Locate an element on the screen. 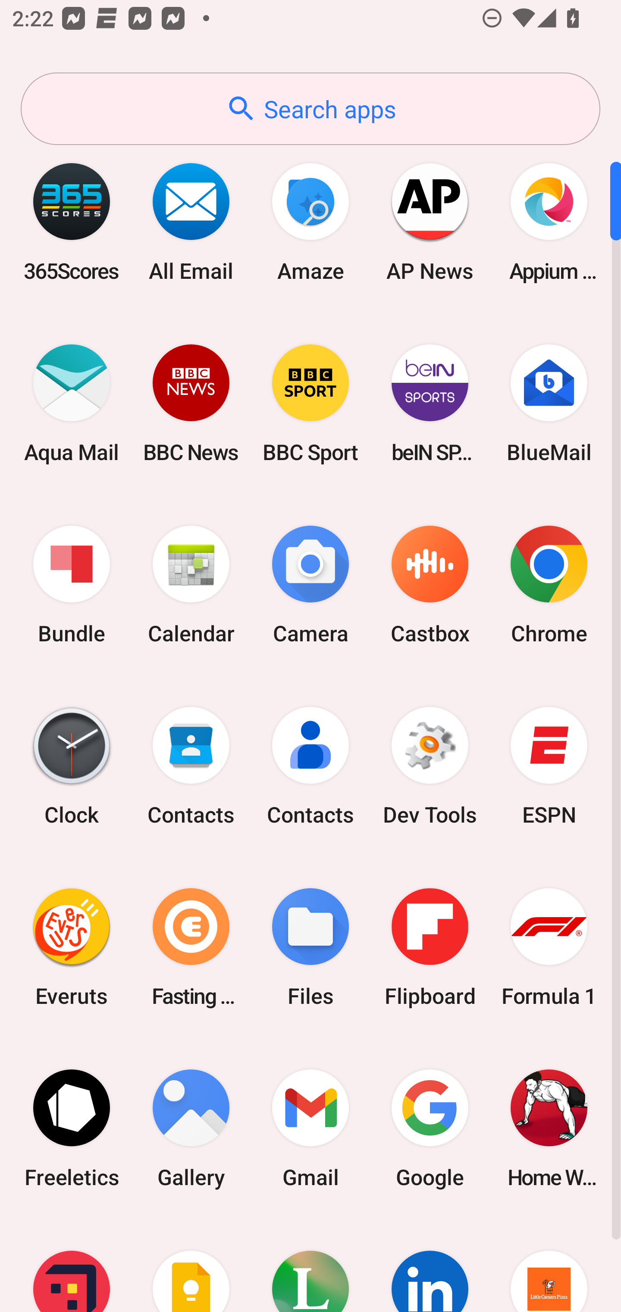  BlueMail is located at coordinates (549, 403).